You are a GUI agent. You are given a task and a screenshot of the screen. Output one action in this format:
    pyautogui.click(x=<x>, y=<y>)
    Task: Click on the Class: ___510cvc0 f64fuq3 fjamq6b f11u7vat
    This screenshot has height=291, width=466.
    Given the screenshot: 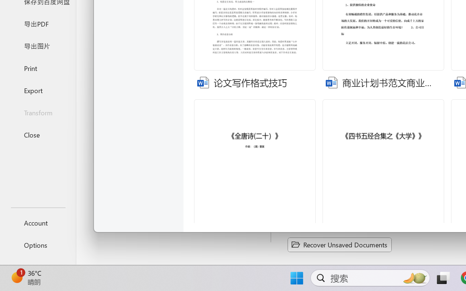 What is the action you would take?
    pyautogui.click(x=331, y=81)
    